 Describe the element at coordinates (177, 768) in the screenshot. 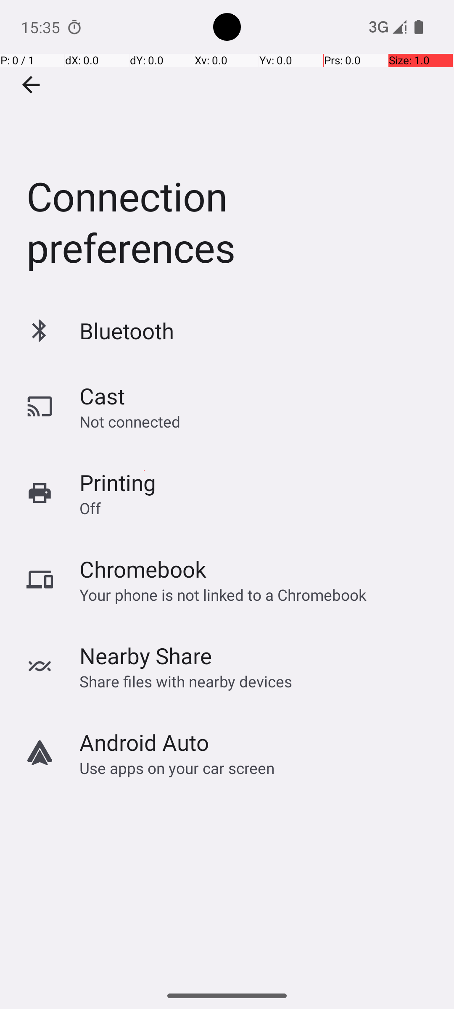

I see `Use apps on your car screen` at that location.